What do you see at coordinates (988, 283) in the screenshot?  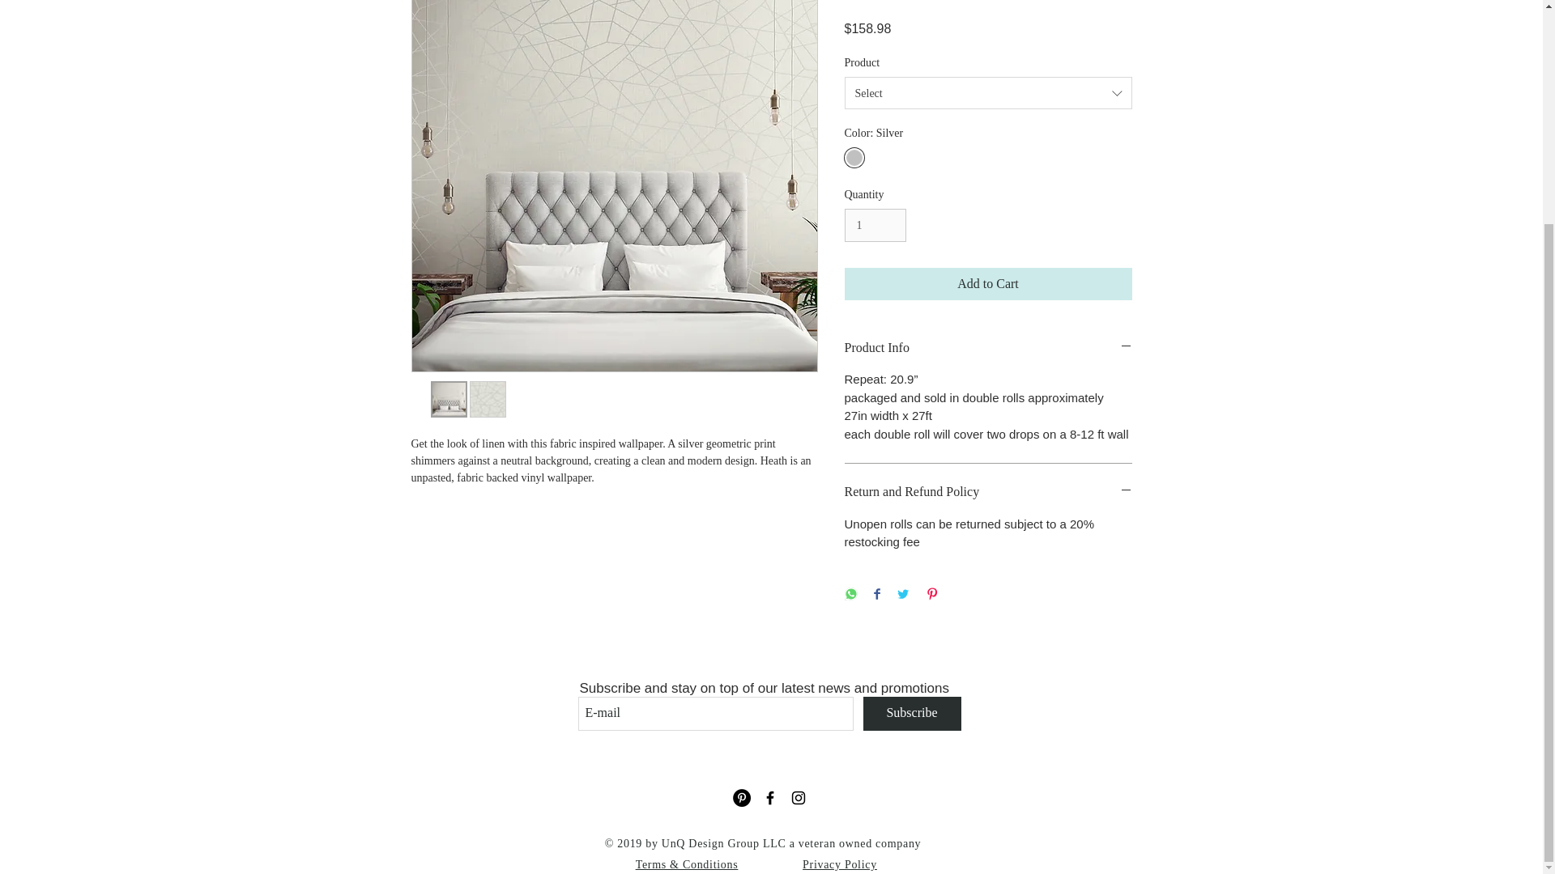 I see `Add to Cart` at bounding box center [988, 283].